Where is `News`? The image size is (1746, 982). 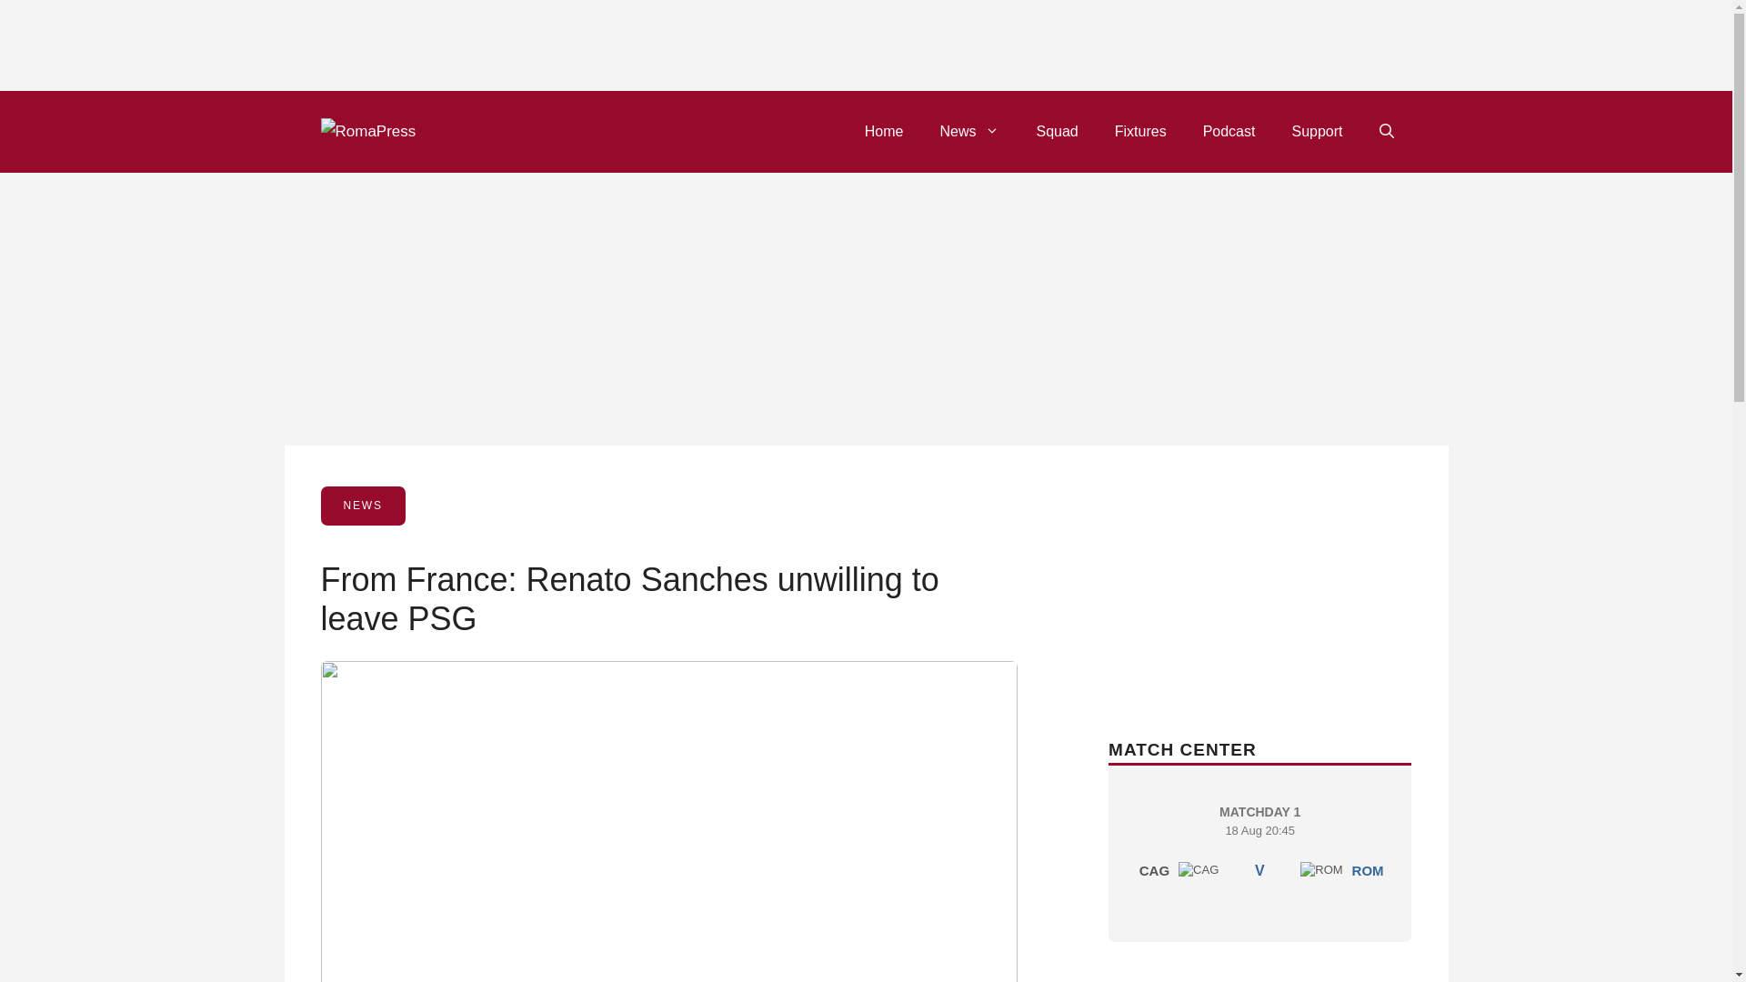 News is located at coordinates (969, 131).